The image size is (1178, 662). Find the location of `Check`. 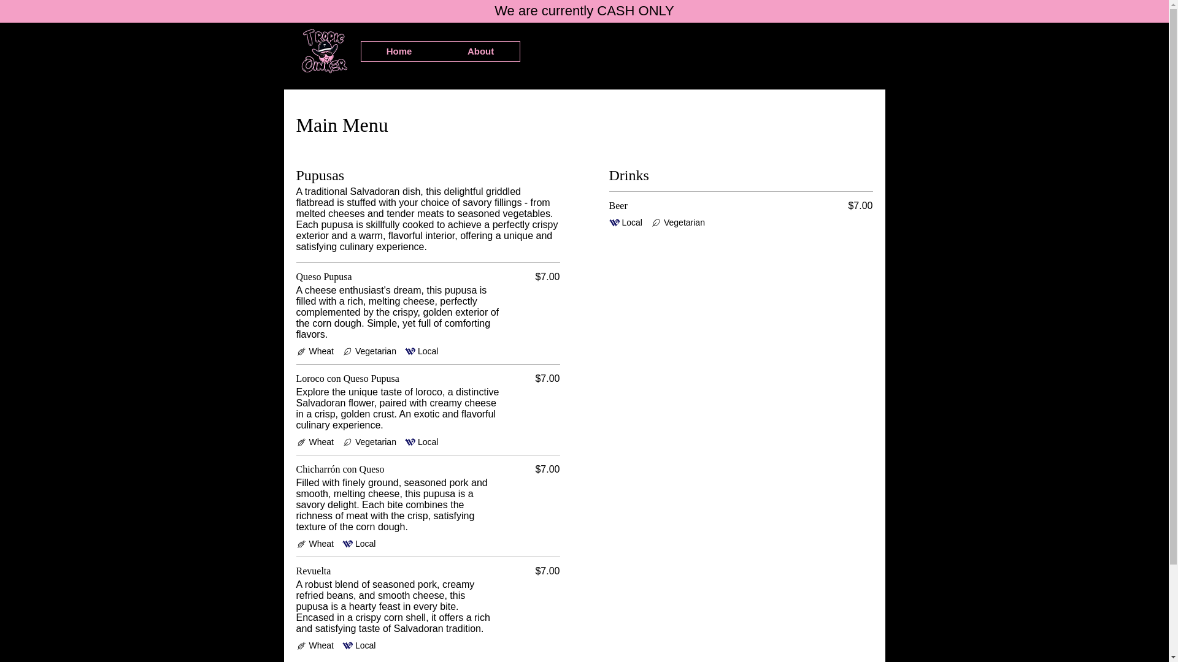

Check is located at coordinates (656, 223).